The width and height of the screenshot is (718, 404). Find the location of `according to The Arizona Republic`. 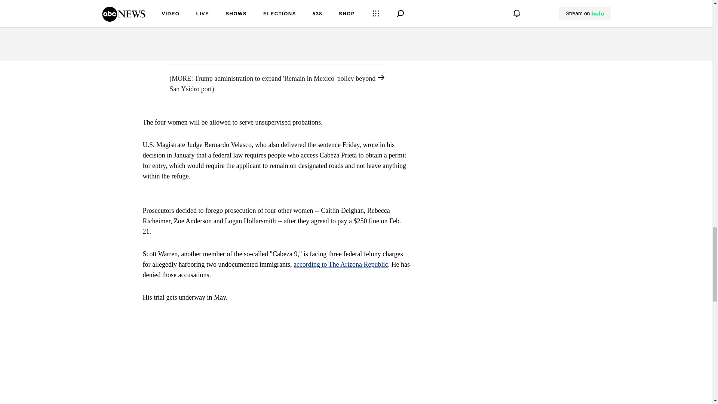

according to The Arizona Republic is located at coordinates (341, 264).